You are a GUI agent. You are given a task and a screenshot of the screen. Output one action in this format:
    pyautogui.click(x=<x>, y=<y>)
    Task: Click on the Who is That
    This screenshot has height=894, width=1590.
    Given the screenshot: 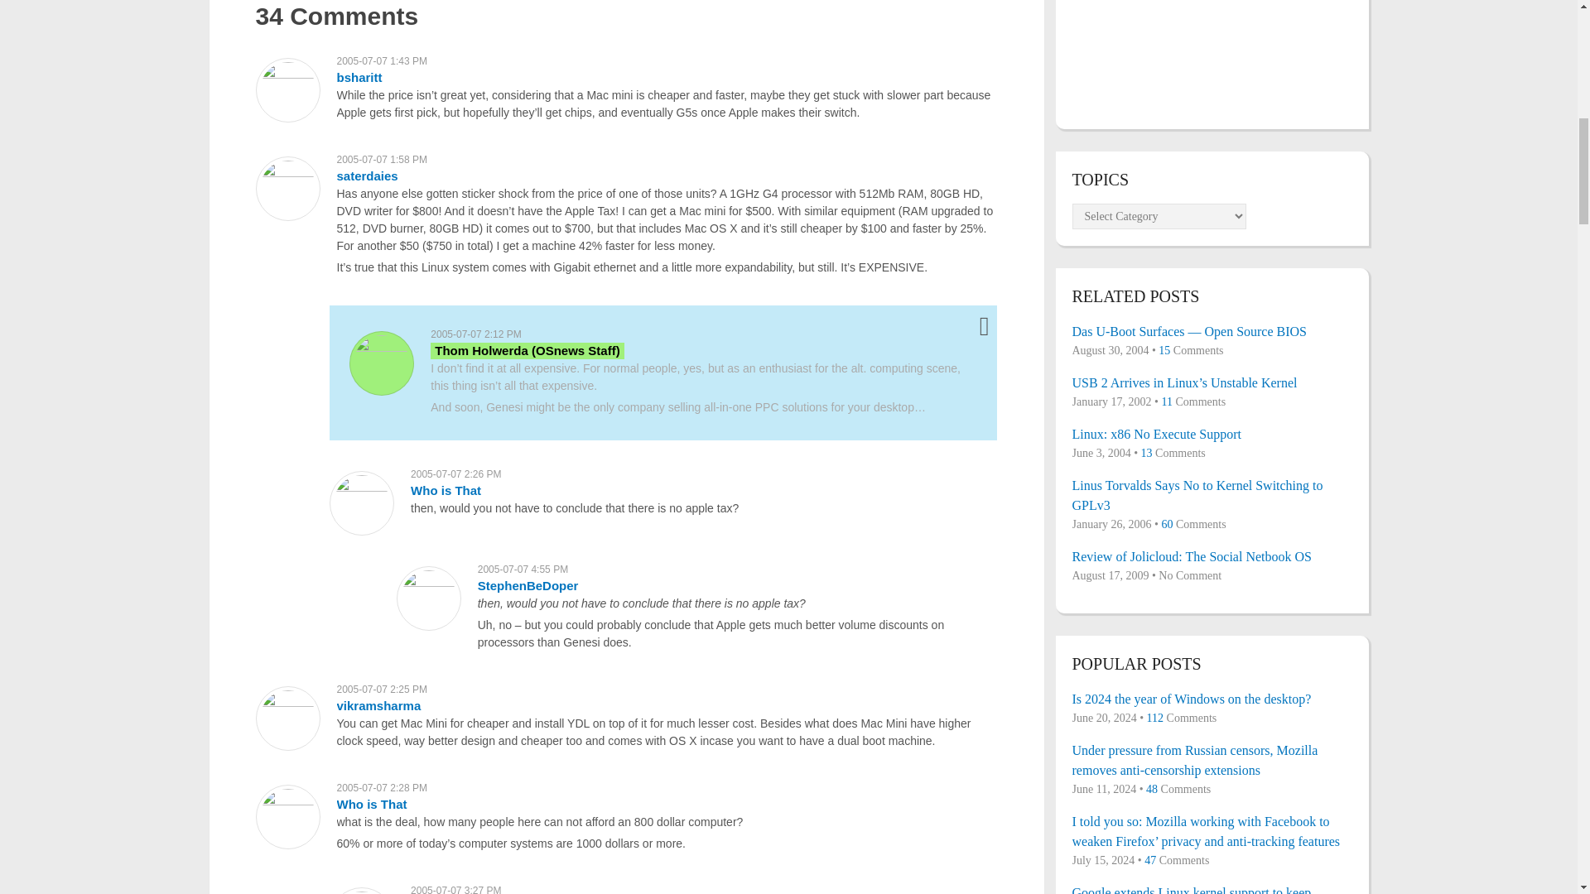 What is the action you would take?
    pyautogui.click(x=371, y=804)
    